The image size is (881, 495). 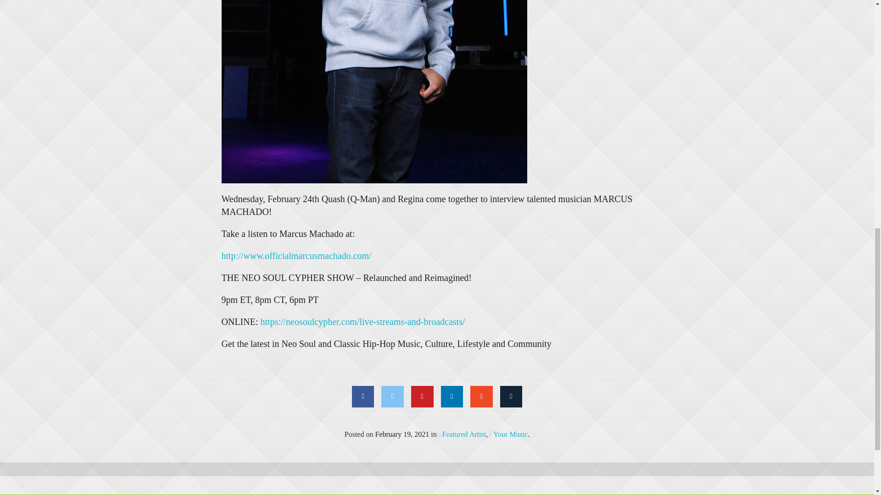 I want to click on Facebook, so click(x=363, y=396).